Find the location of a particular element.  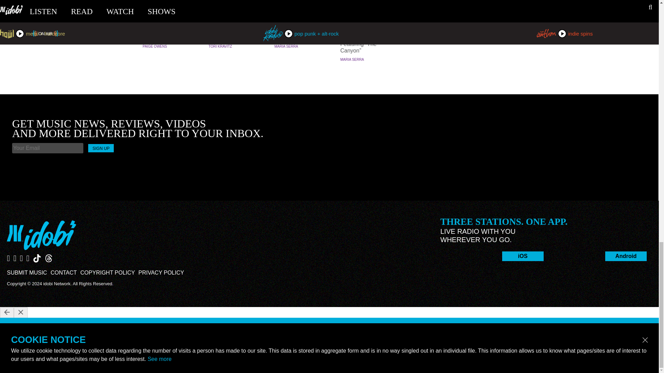

SIGN UP is located at coordinates (101, 148).